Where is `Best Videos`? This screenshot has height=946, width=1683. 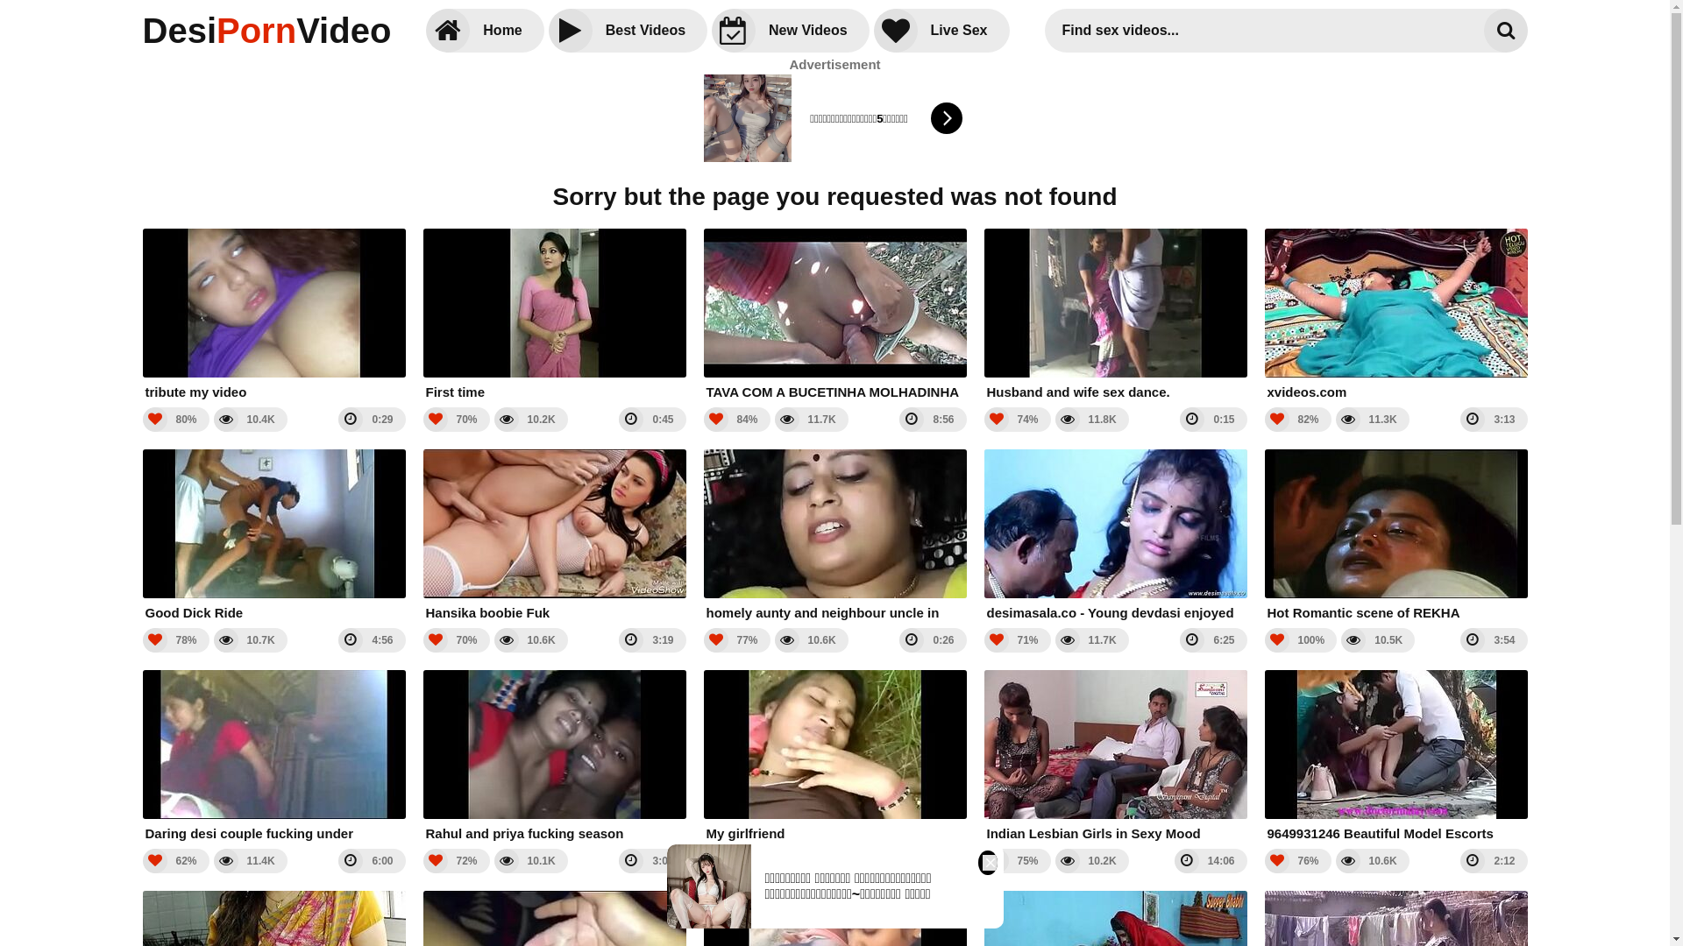 Best Videos is located at coordinates (628, 31).